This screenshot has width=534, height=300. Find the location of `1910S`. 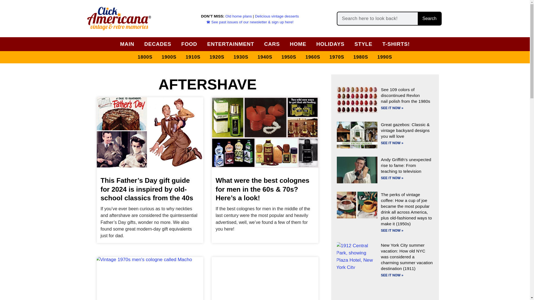

1910S is located at coordinates (192, 57).